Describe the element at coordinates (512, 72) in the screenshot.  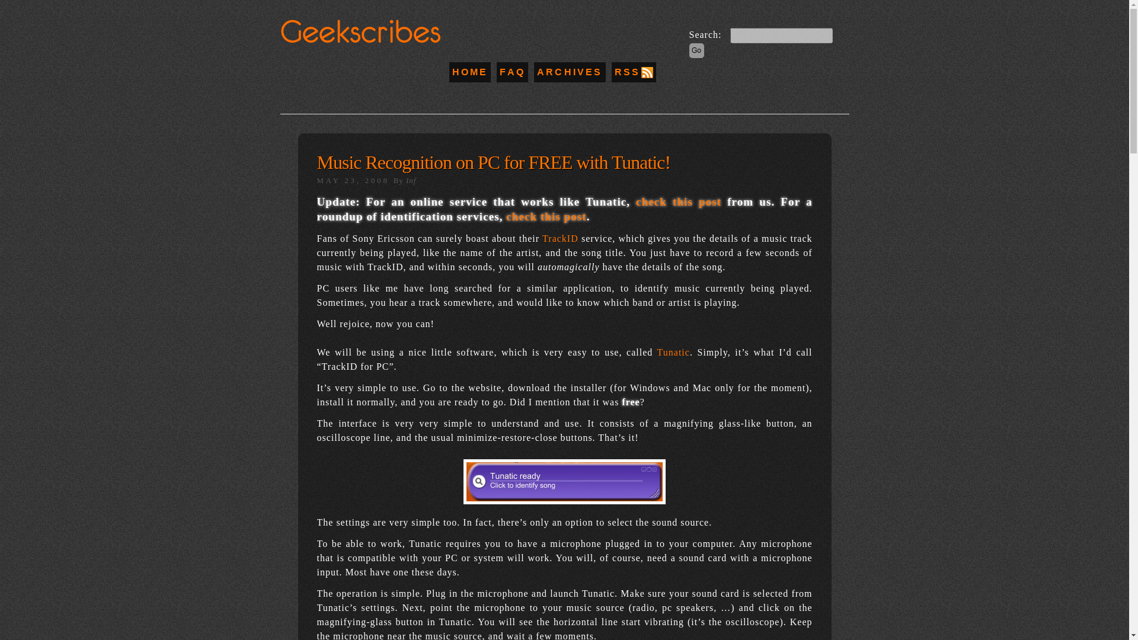
I see `FAQ` at that location.